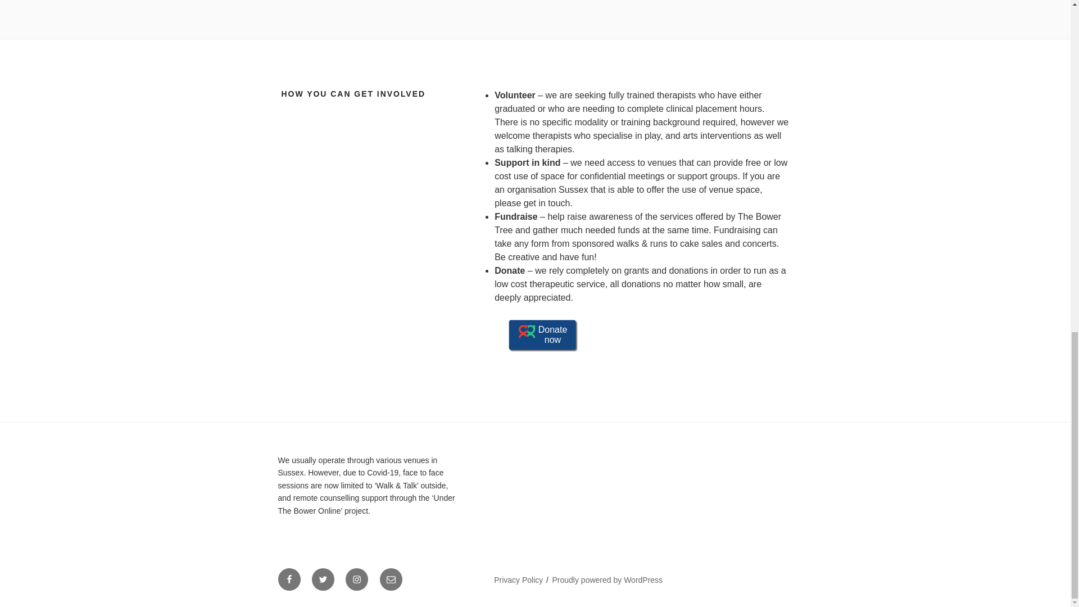 The image size is (1079, 607). Describe the element at coordinates (323, 579) in the screenshot. I see `Twitter` at that location.